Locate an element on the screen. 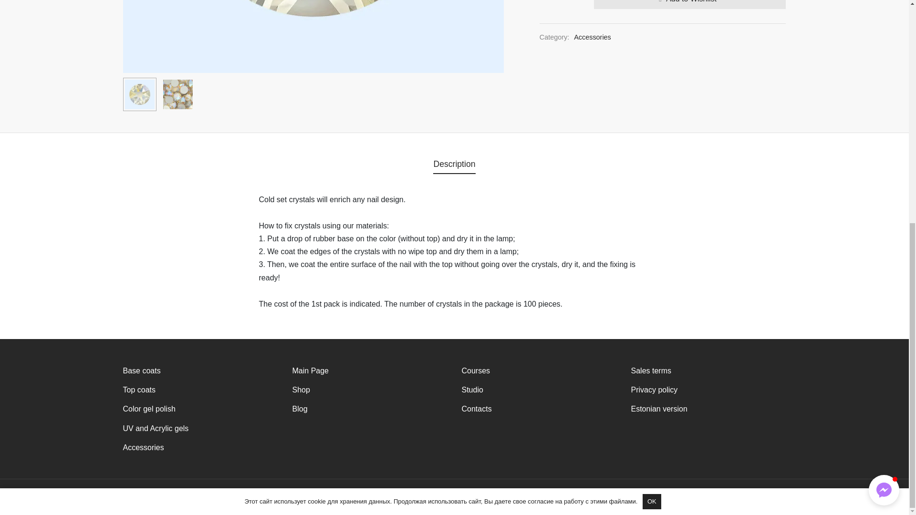  Base coats is located at coordinates (142, 370).